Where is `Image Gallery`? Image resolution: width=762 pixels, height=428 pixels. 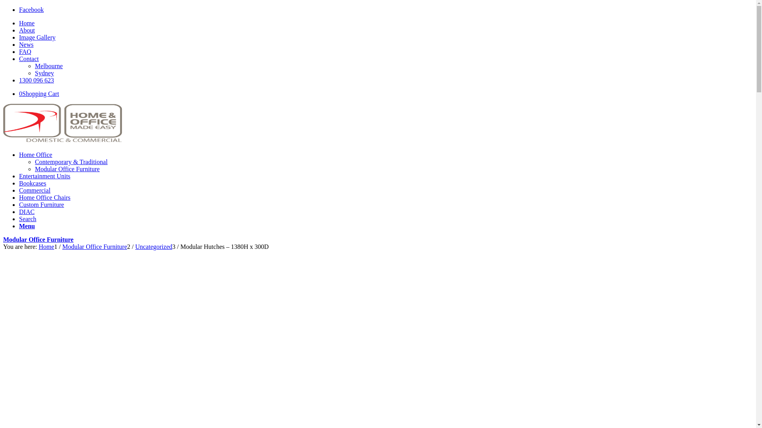 Image Gallery is located at coordinates (37, 37).